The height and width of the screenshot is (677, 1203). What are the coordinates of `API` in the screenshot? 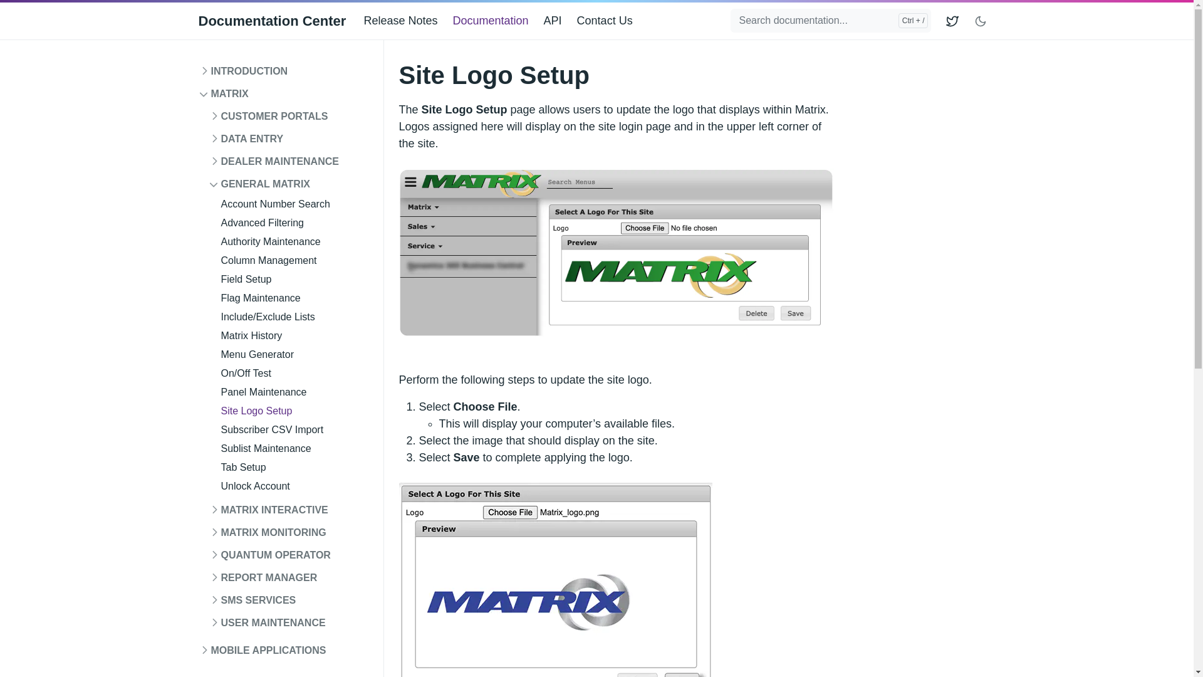 It's located at (558, 21).